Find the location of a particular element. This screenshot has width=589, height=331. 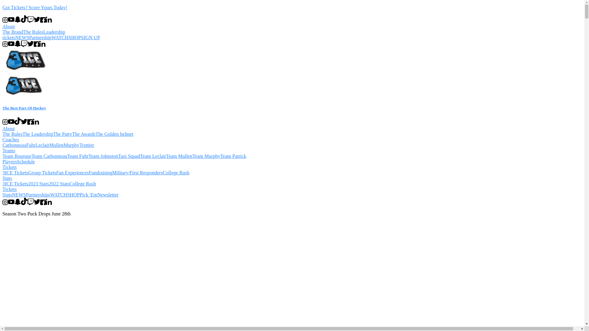

3ICE Tickets is located at coordinates (15, 173).